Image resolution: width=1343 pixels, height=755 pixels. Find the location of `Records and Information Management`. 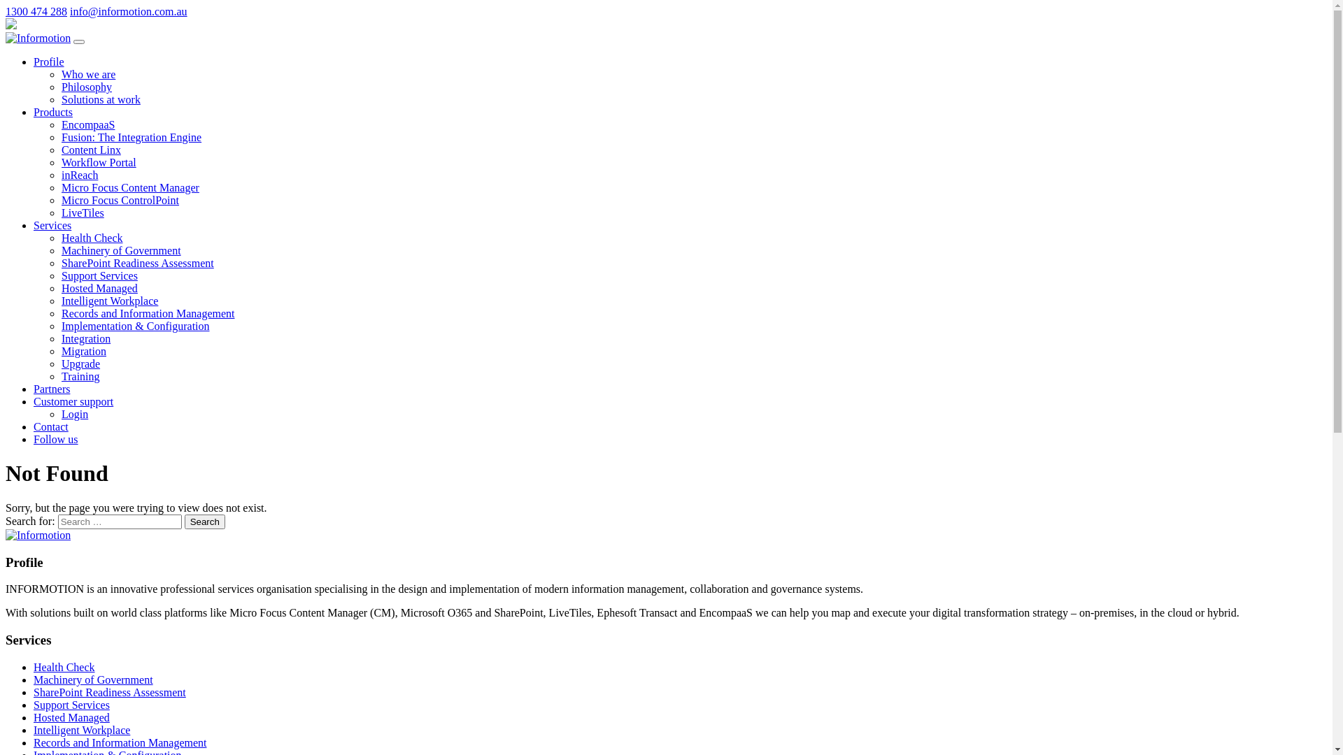

Records and Information Management is located at coordinates (148, 313).